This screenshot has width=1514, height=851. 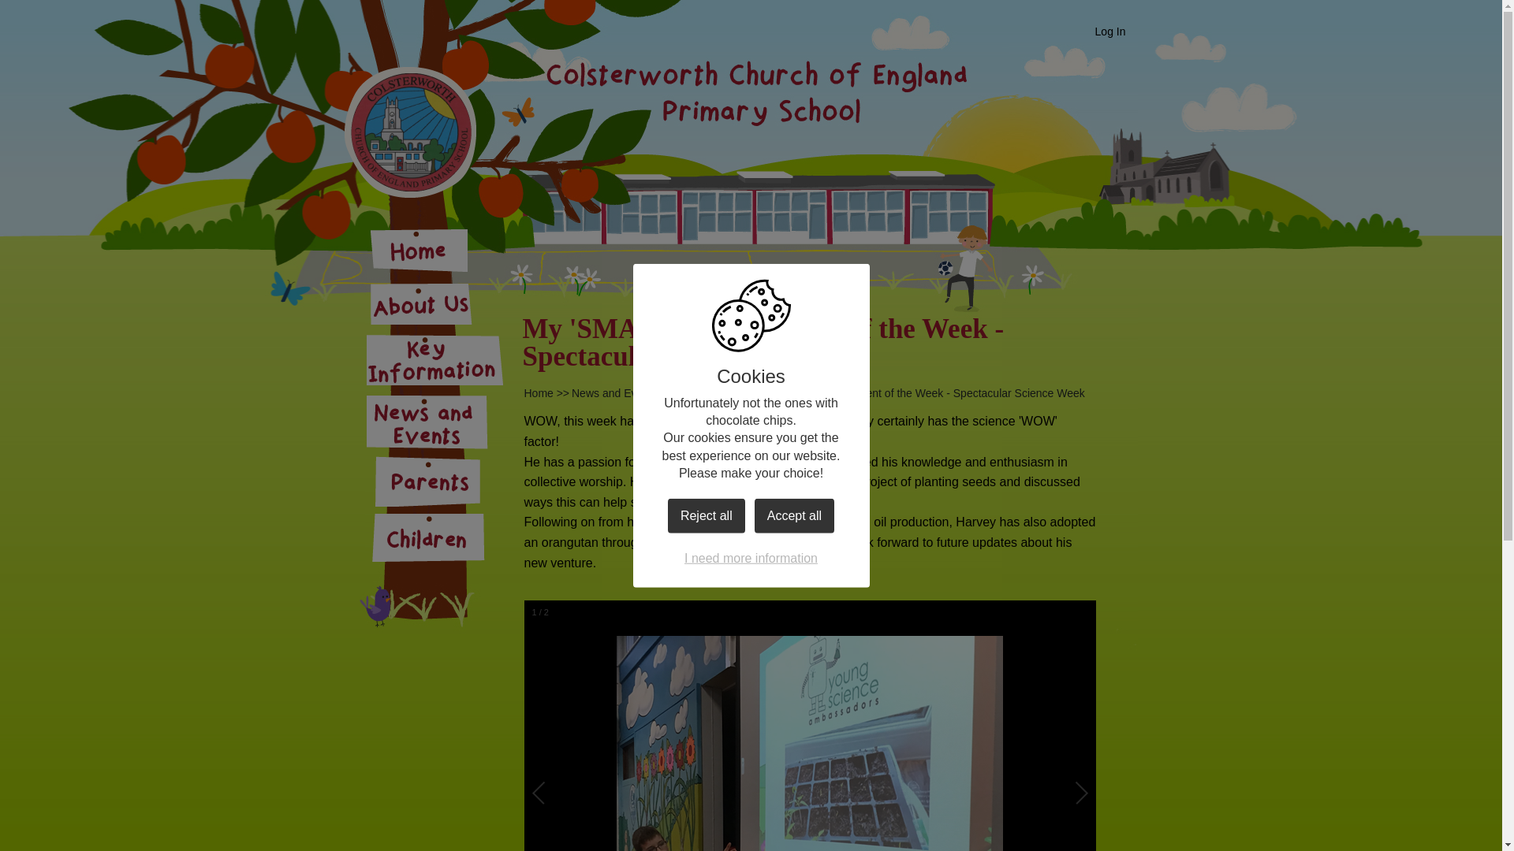 What do you see at coordinates (705, 392) in the screenshot?
I see `Latest News` at bounding box center [705, 392].